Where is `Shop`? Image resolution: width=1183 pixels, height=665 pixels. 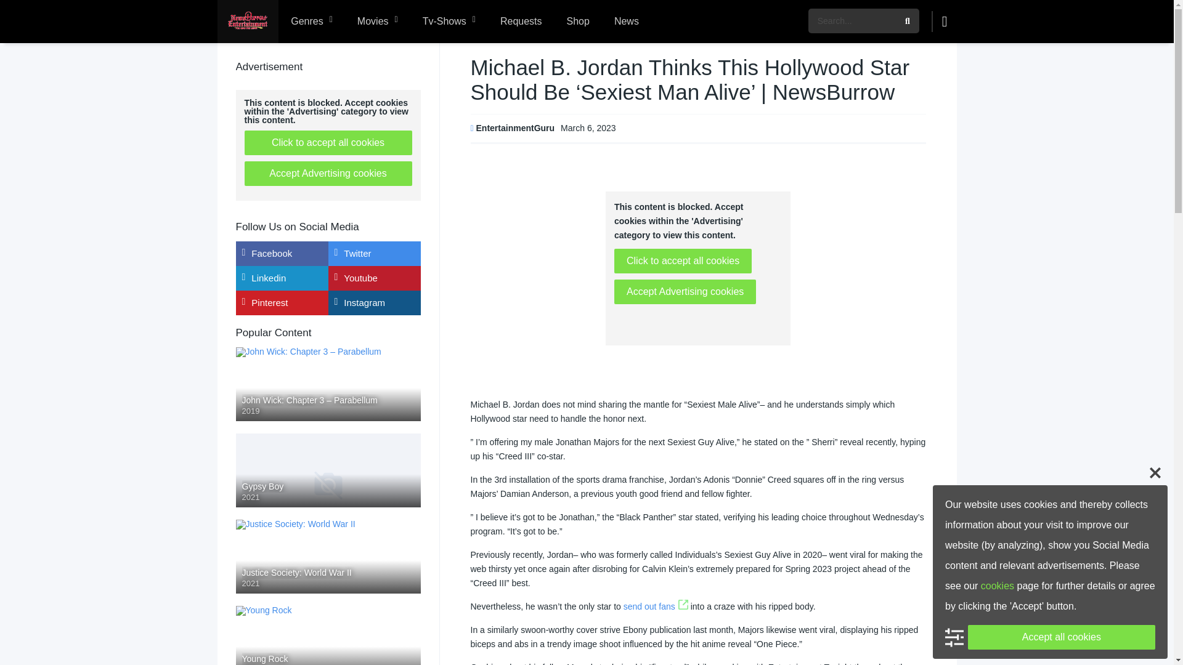 Shop is located at coordinates (578, 22).